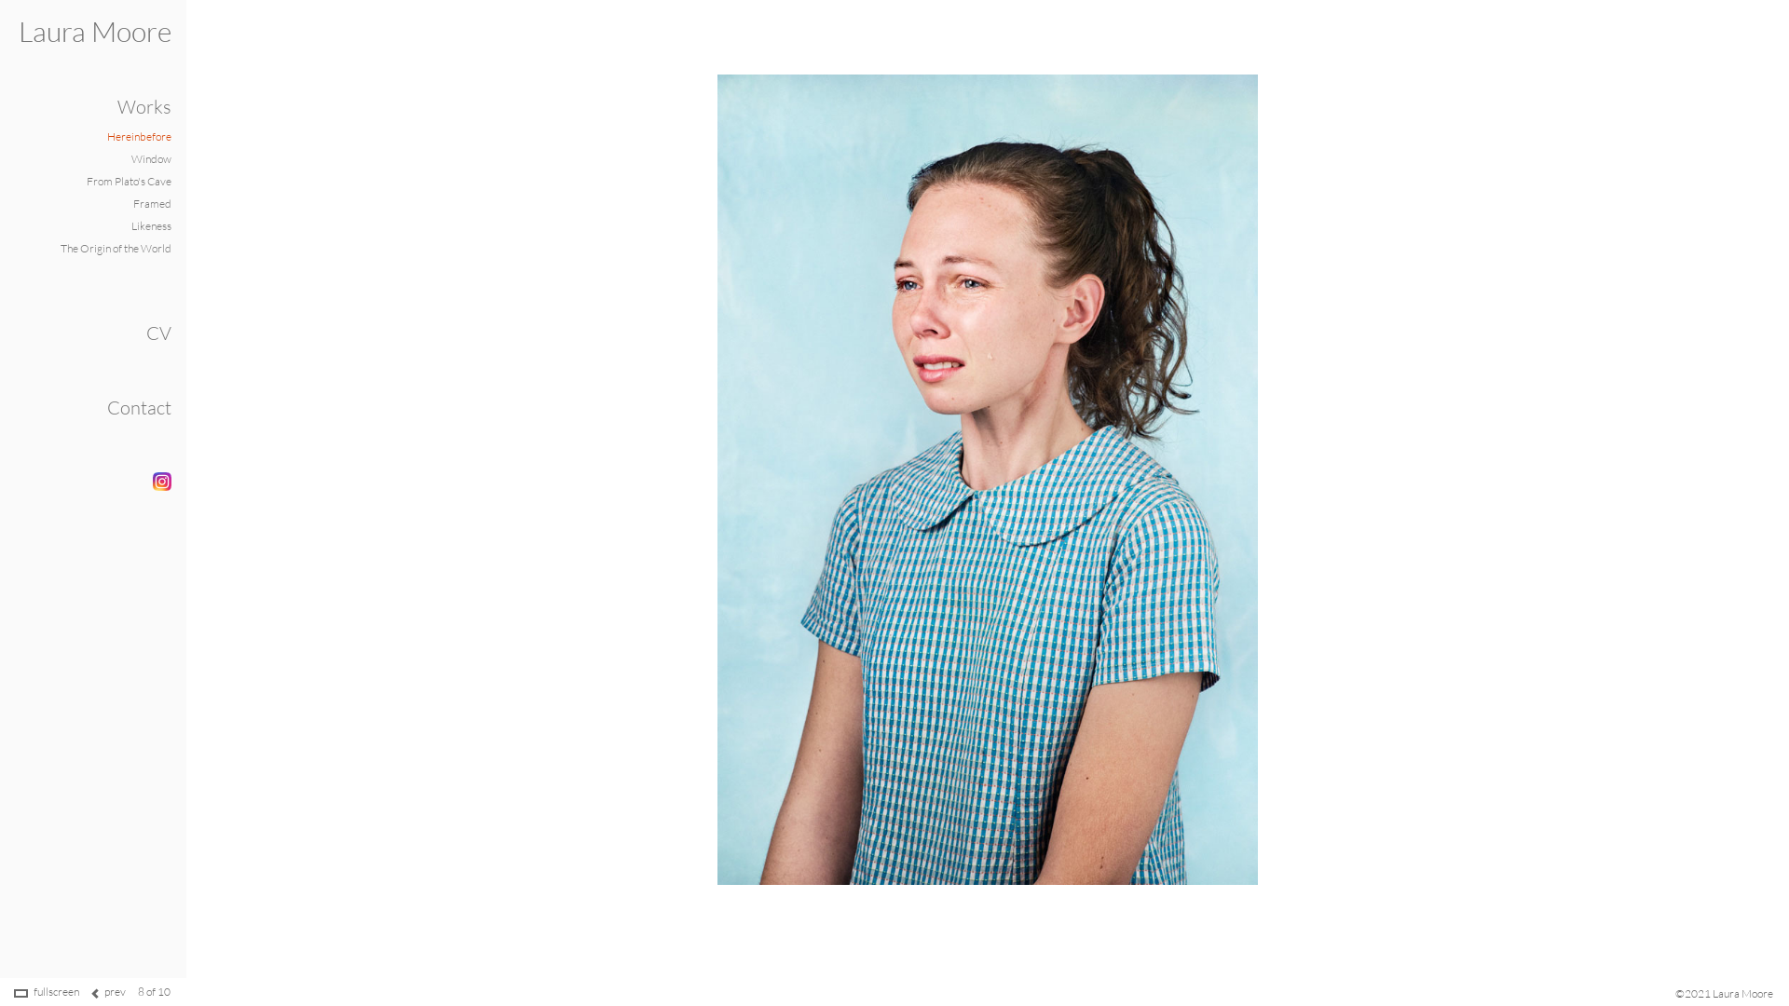 The image size is (1789, 1006). Describe the element at coordinates (129, 181) in the screenshot. I see `From Plato's Cave` at that location.